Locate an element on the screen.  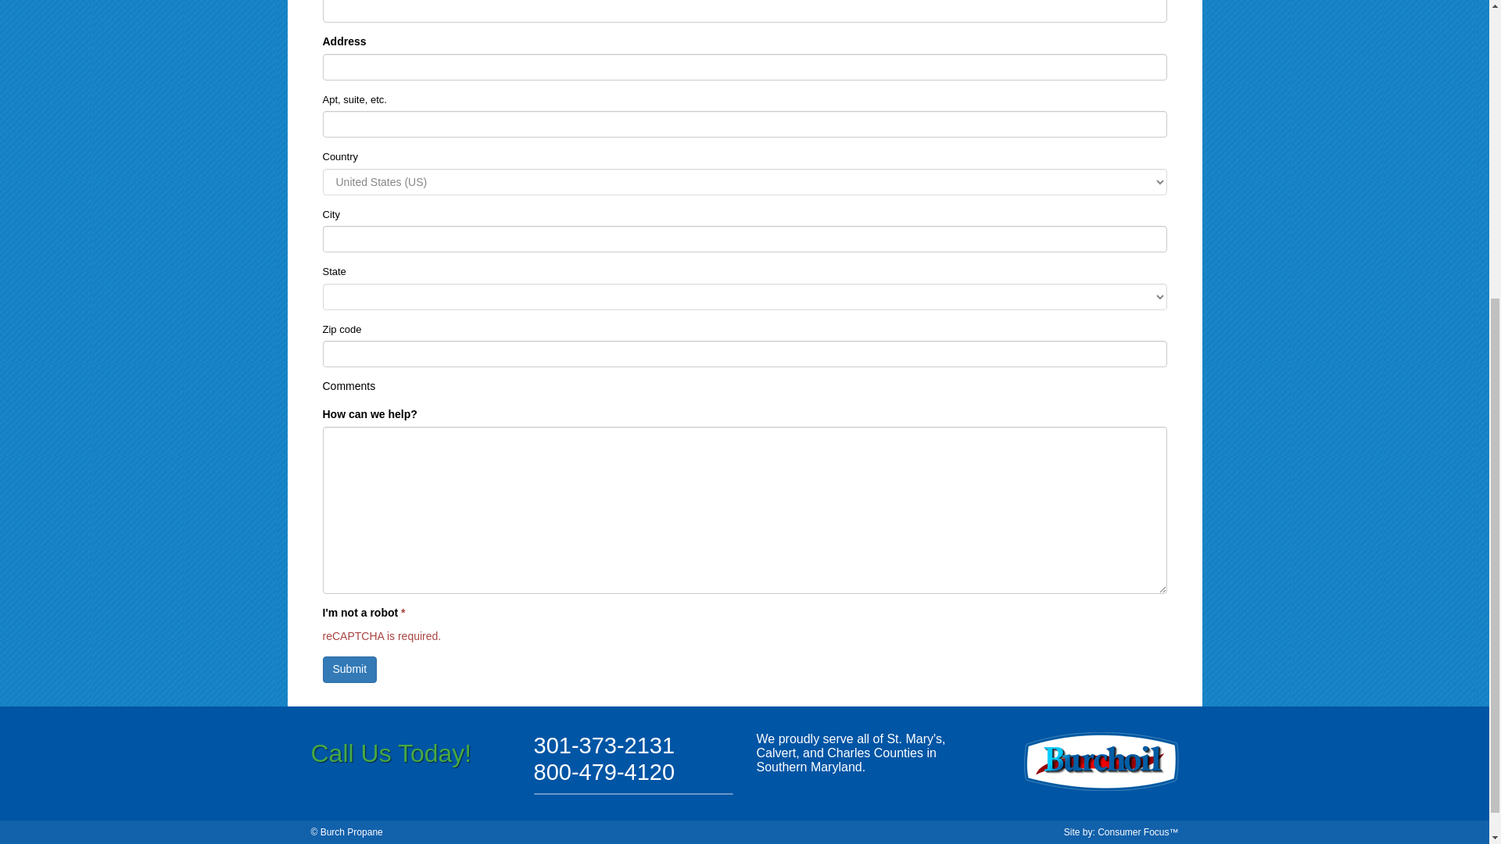
301-373-2131 is located at coordinates (604, 746).